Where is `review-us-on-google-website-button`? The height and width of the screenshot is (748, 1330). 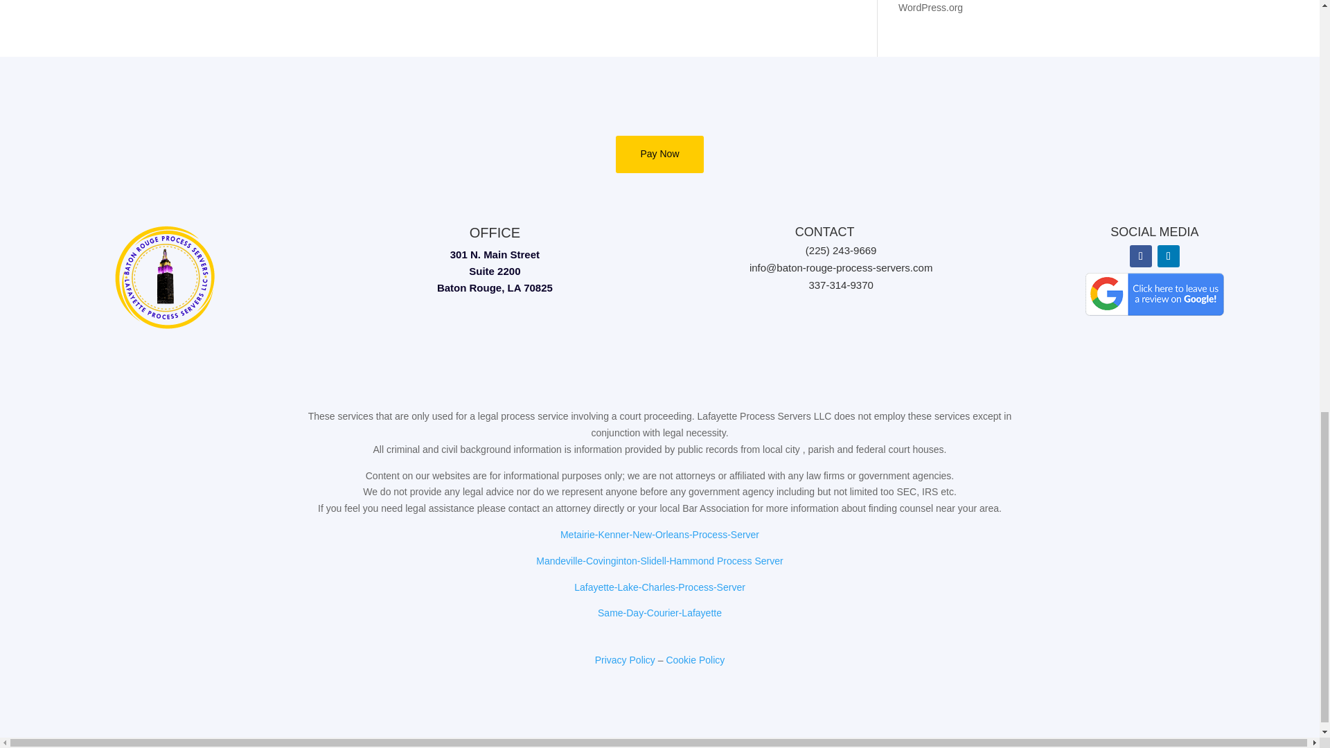 review-us-on-google-website-button is located at coordinates (1154, 294).